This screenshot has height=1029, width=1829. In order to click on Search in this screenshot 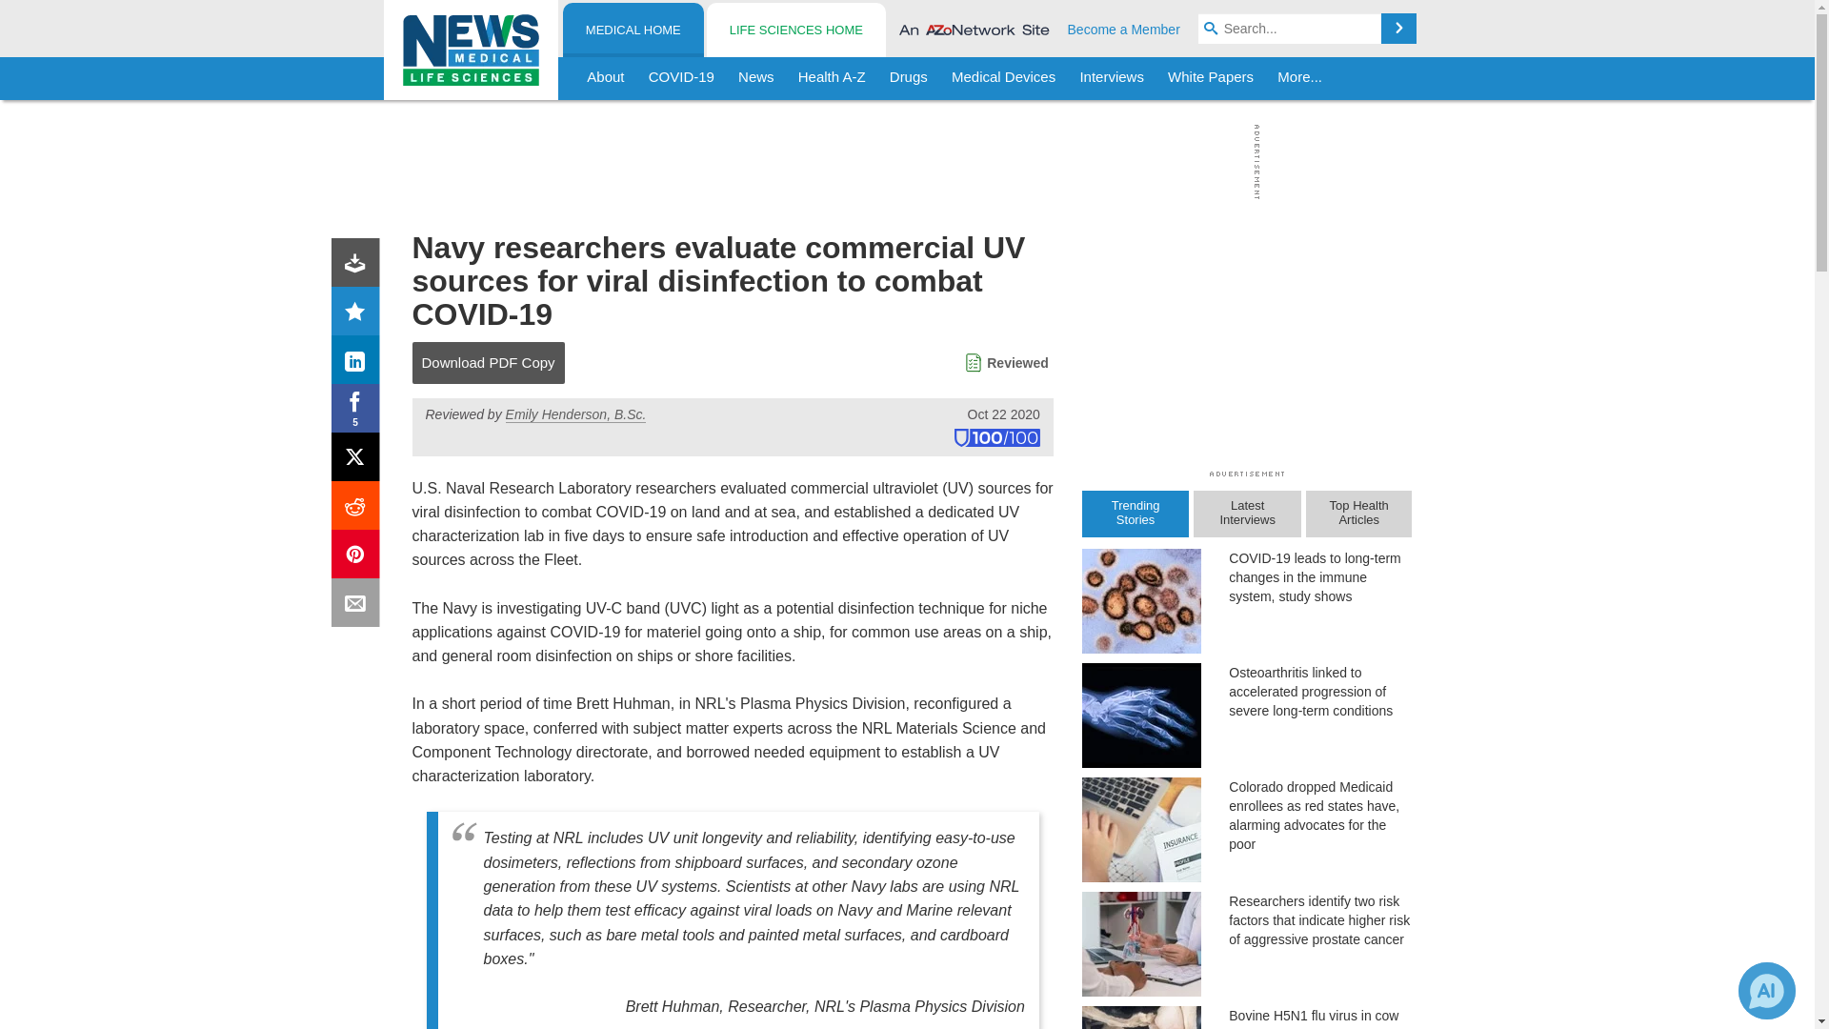, I will do `click(1398, 29)`.